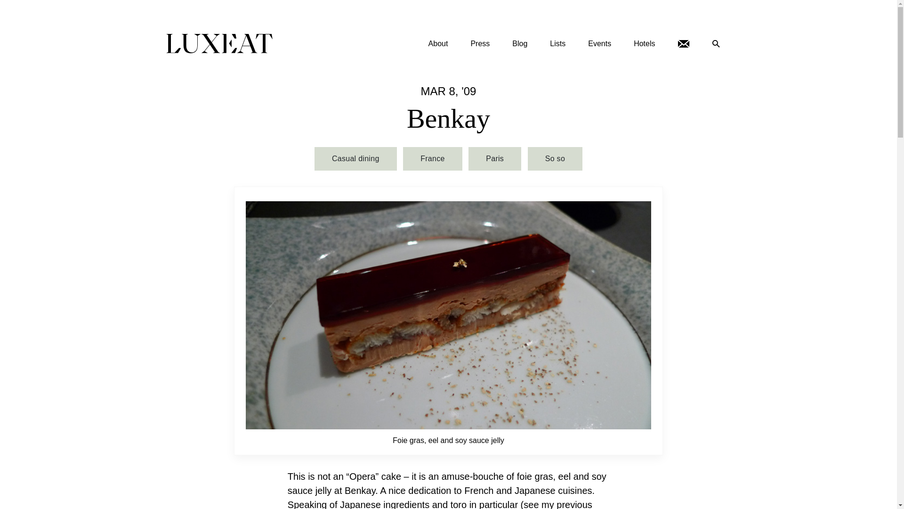 Image resolution: width=904 pixels, height=509 pixels. I want to click on Blog, so click(520, 43).